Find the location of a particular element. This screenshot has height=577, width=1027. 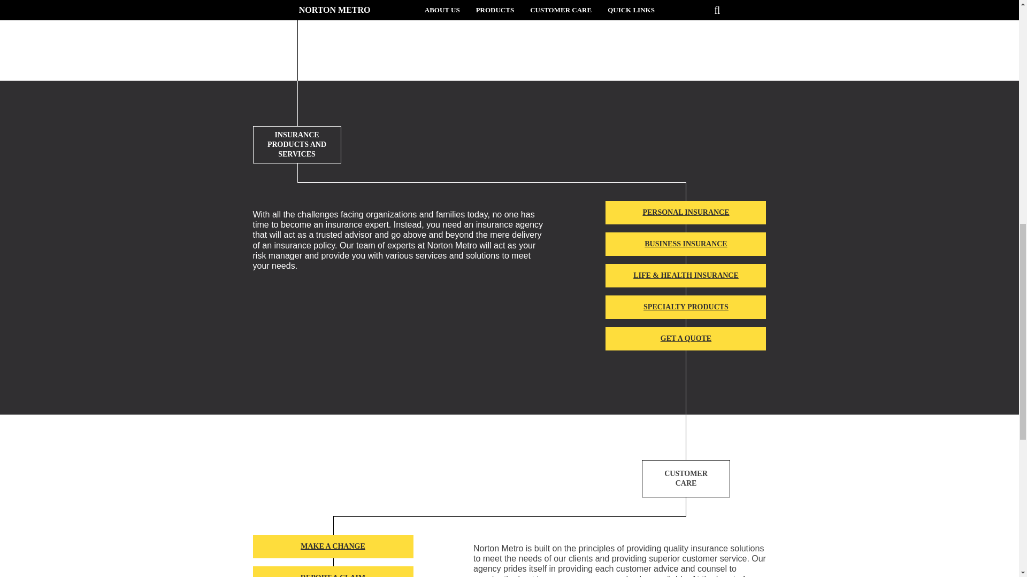

SPECIALTY PRODUCTS is located at coordinates (686, 307).